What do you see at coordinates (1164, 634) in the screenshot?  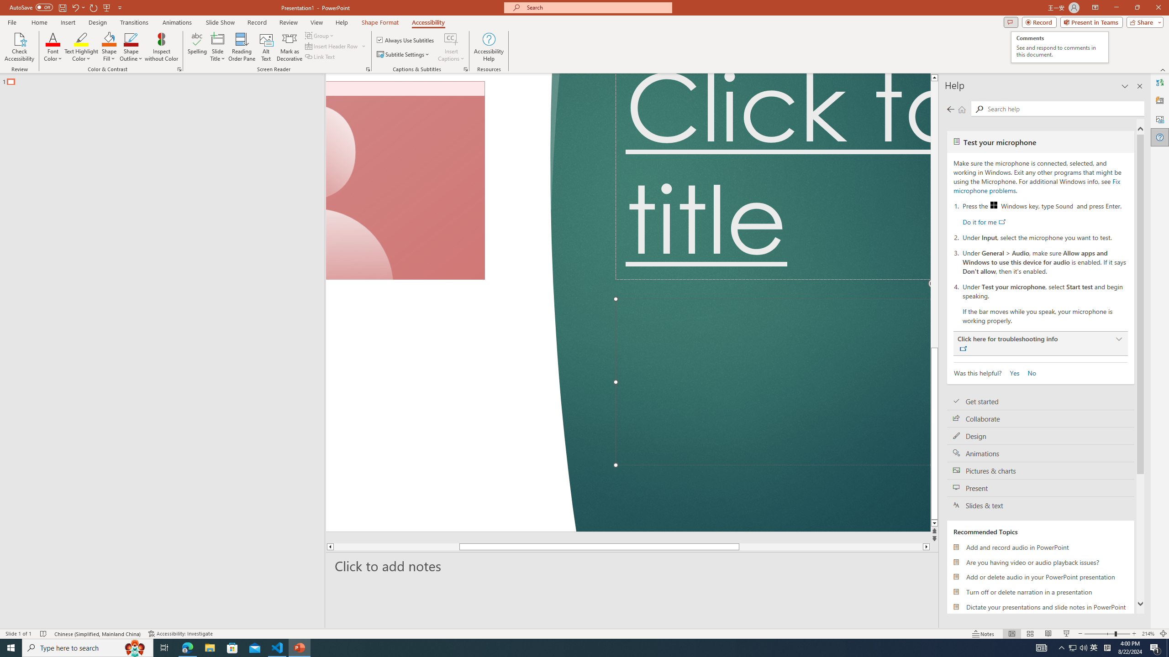 I see `Zoom to Fit ` at bounding box center [1164, 634].